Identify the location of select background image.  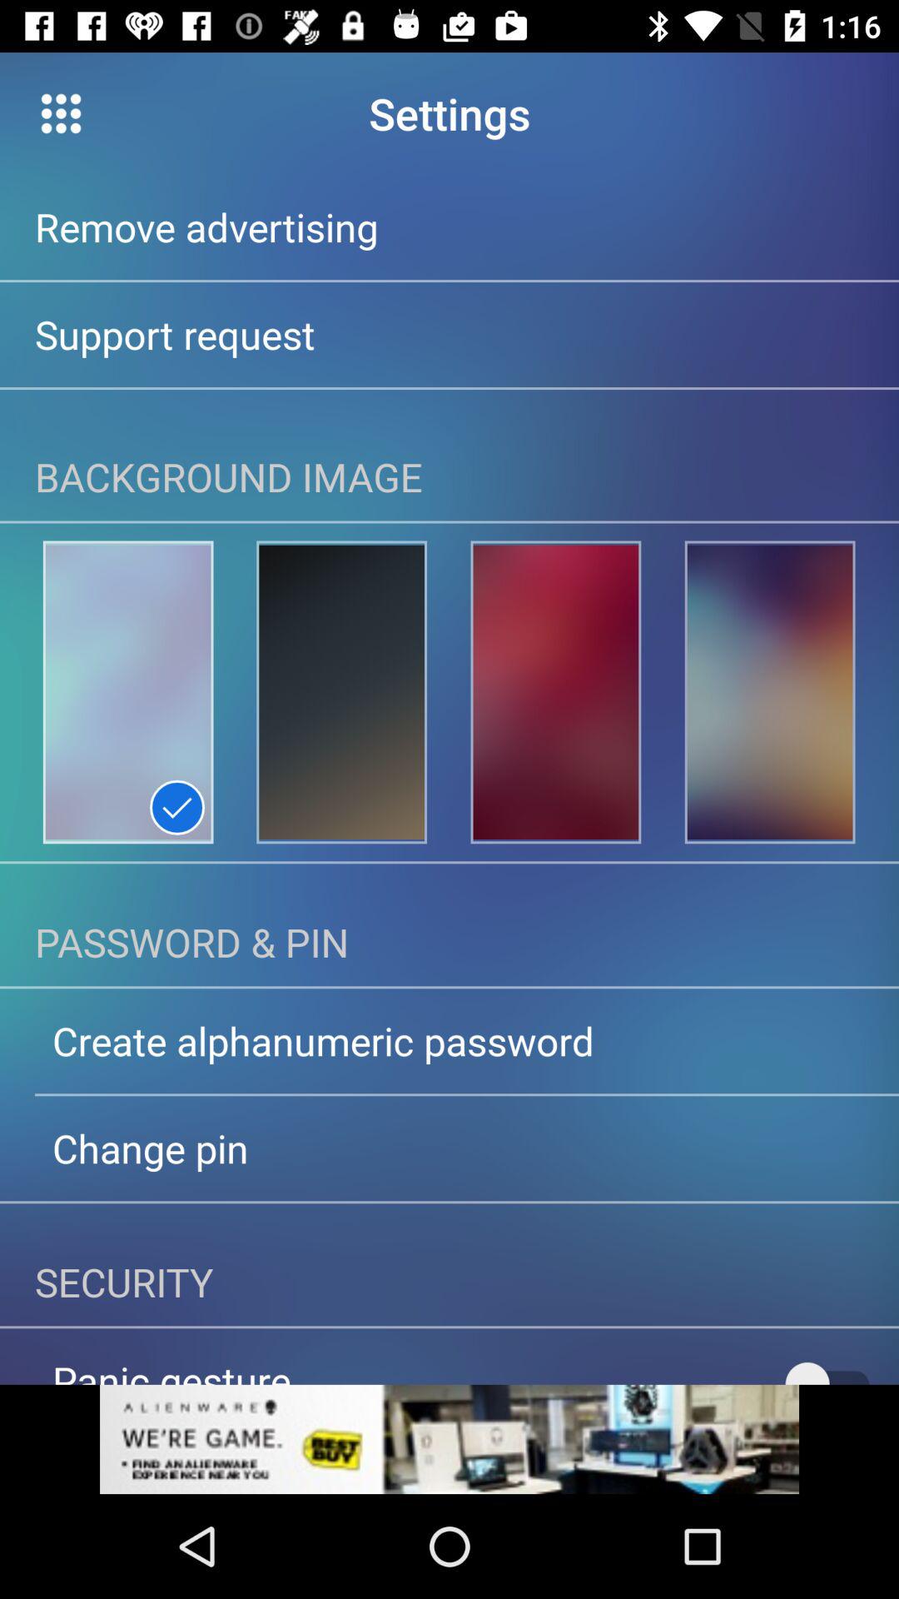
(769, 692).